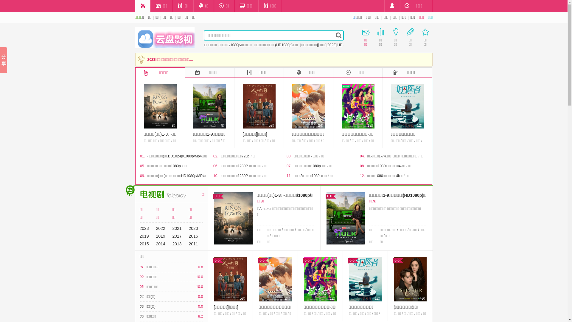 Image resolution: width=572 pixels, height=322 pixels. Describe the element at coordinates (144, 228) in the screenshot. I see `2023` at that location.